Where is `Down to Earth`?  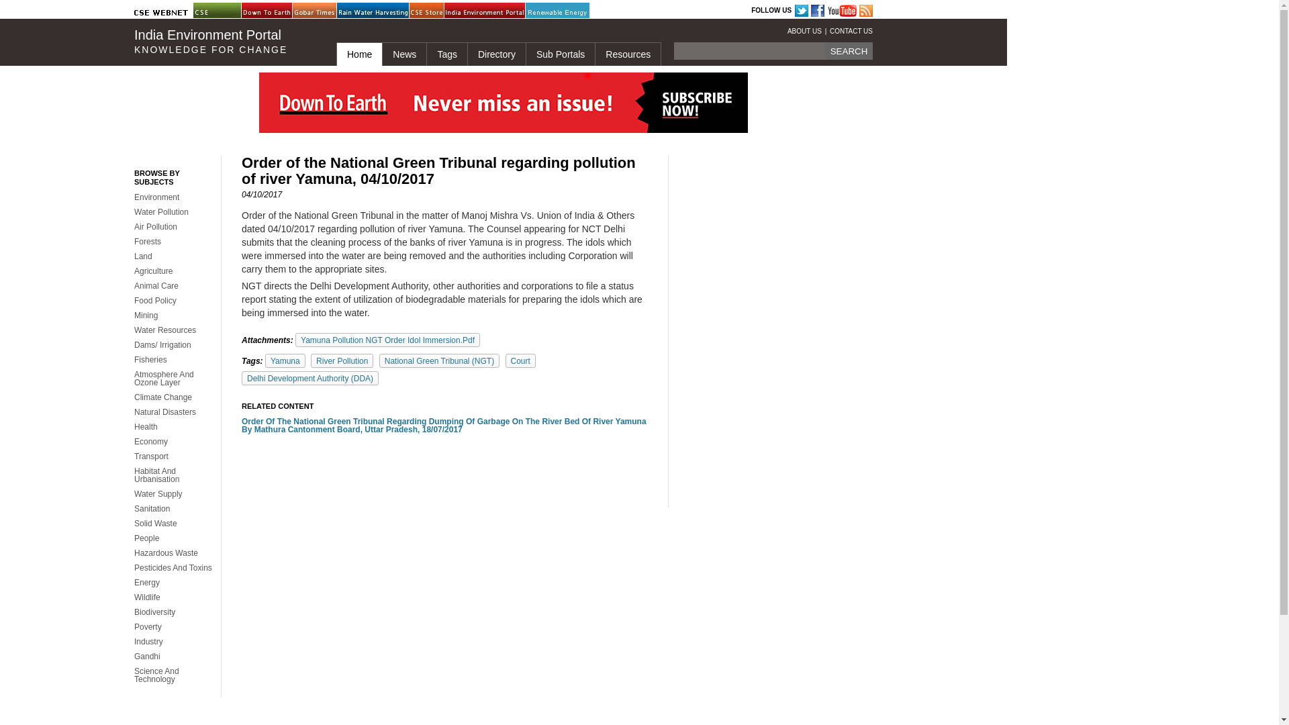
Down to Earth is located at coordinates (275, 11).